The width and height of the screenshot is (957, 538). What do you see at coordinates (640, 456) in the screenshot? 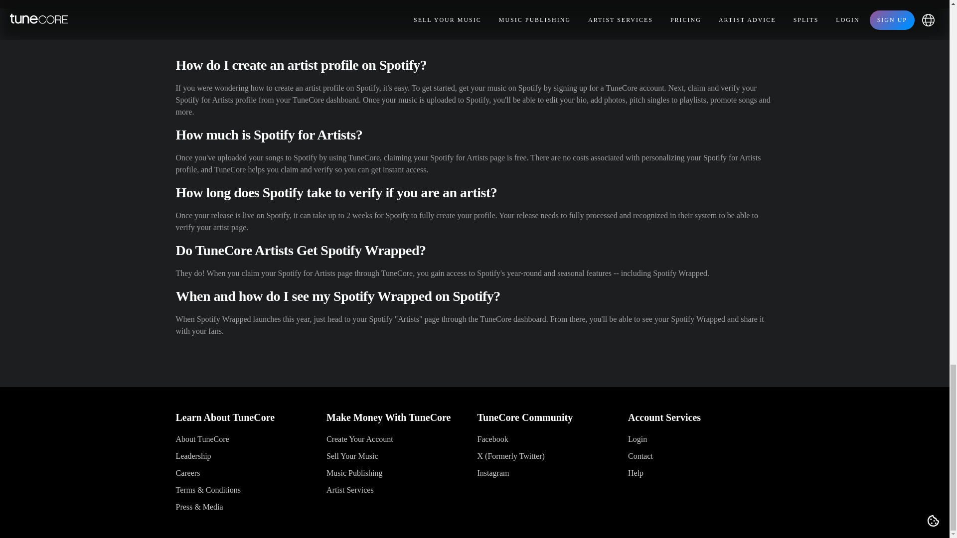
I see `Contact` at bounding box center [640, 456].